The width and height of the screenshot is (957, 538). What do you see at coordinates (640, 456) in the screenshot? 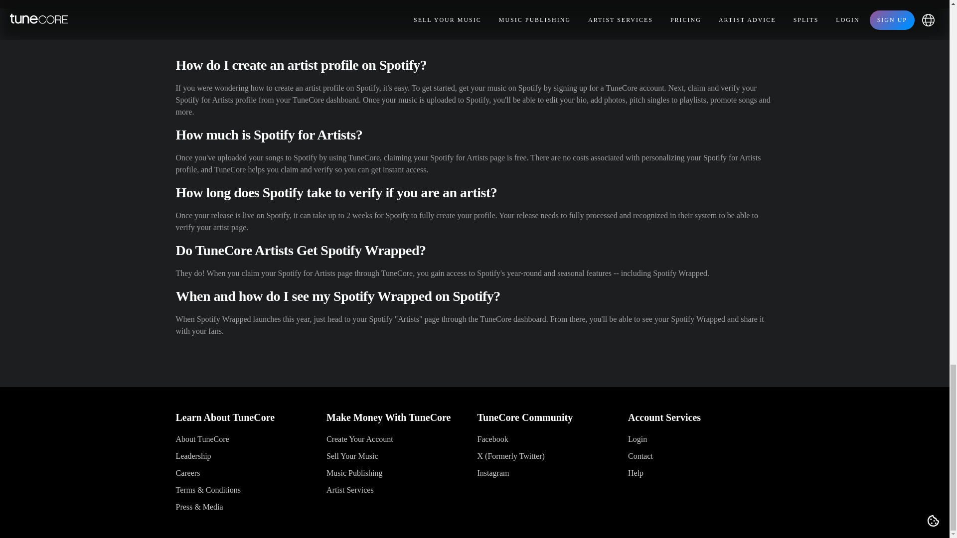
I see `Contact` at bounding box center [640, 456].